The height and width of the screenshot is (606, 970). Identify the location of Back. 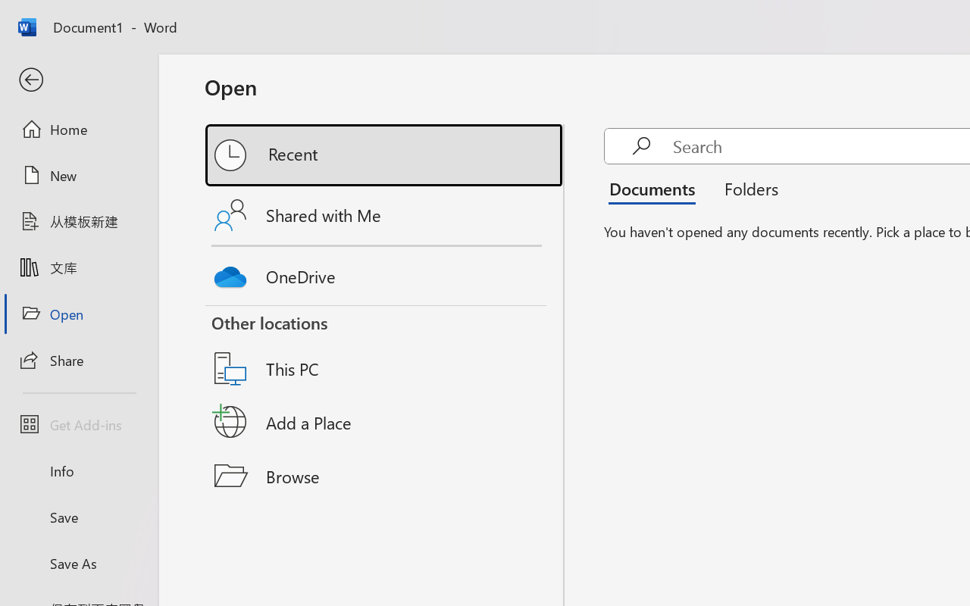
(79, 80).